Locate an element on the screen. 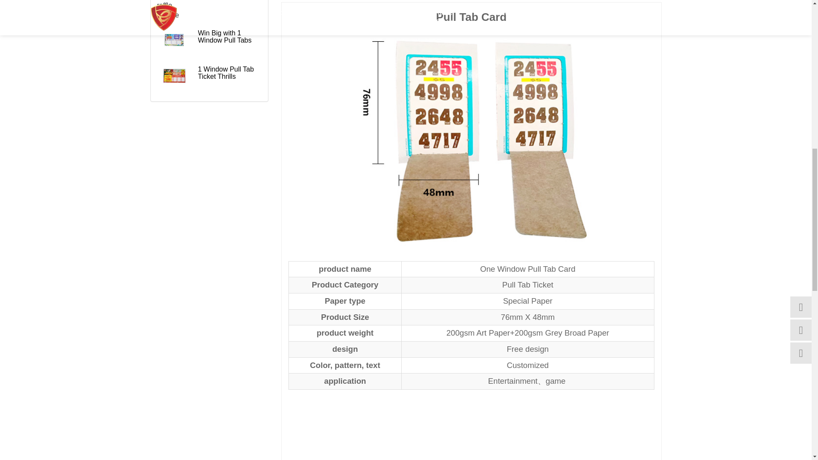 This screenshot has height=460, width=818. 5 windows pull tab tickets raffle chance is located at coordinates (174, 10).